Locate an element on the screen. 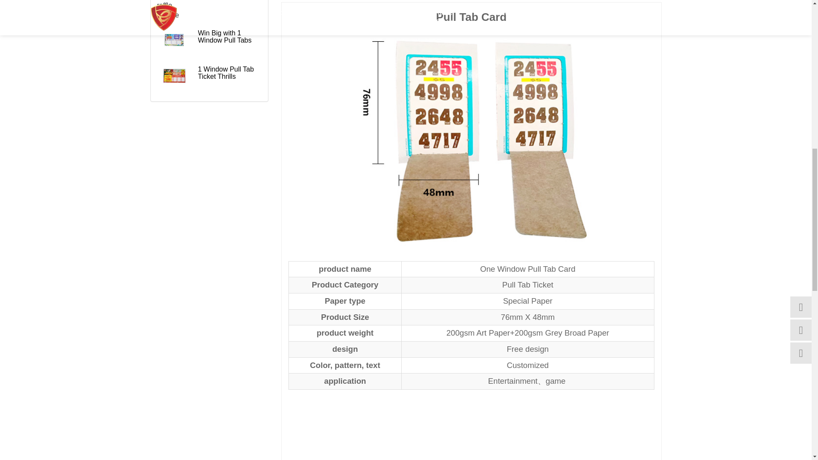 This screenshot has height=460, width=818. 5 windows pull tab tickets raffle chance is located at coordinates (174, 10).